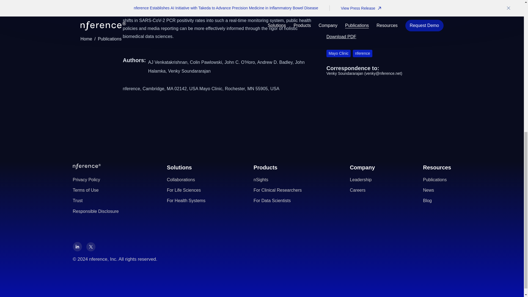 The image size is (528, 297). I want to click on Blog, so click(437, 201).